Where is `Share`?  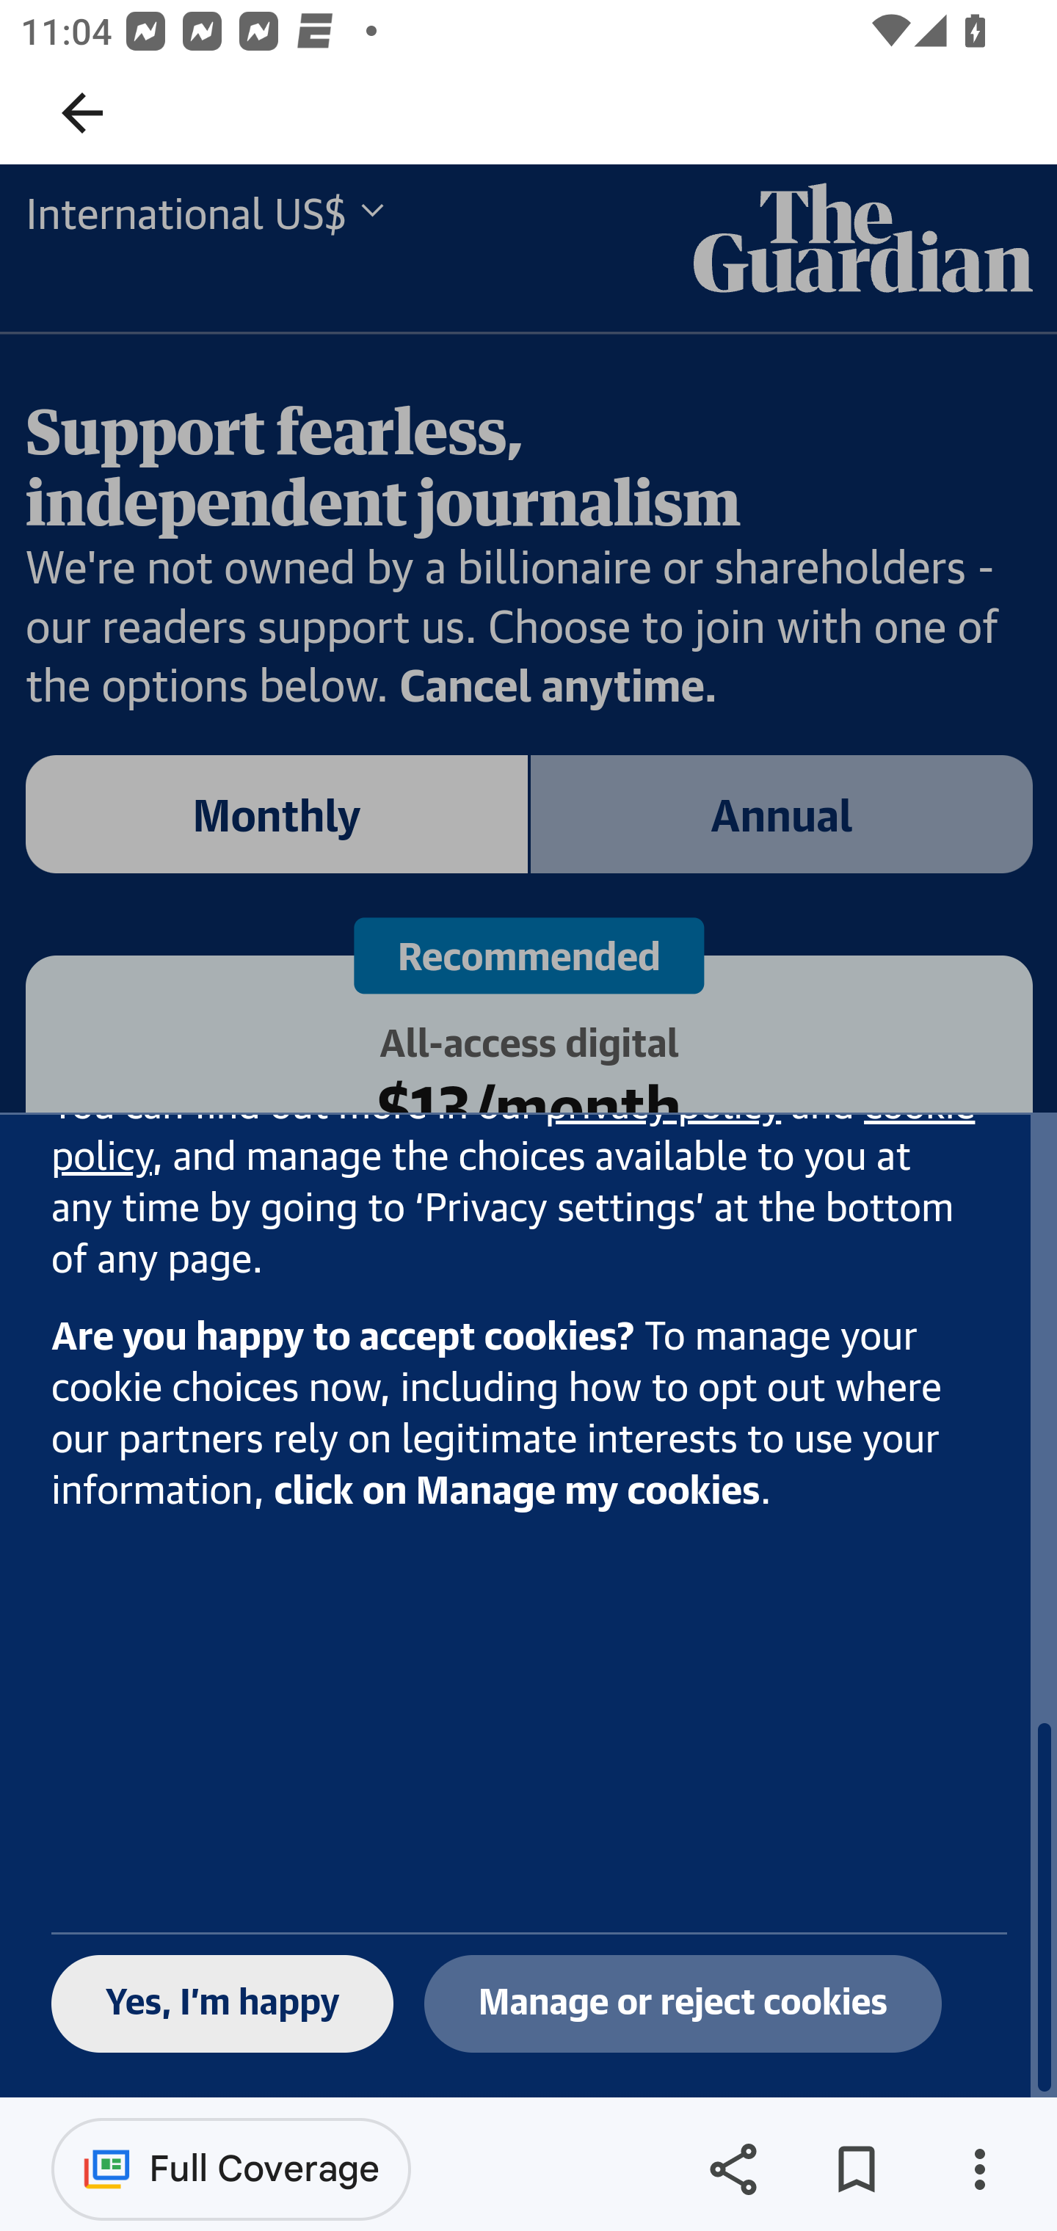
Share is located at coordinates (733, 2169).